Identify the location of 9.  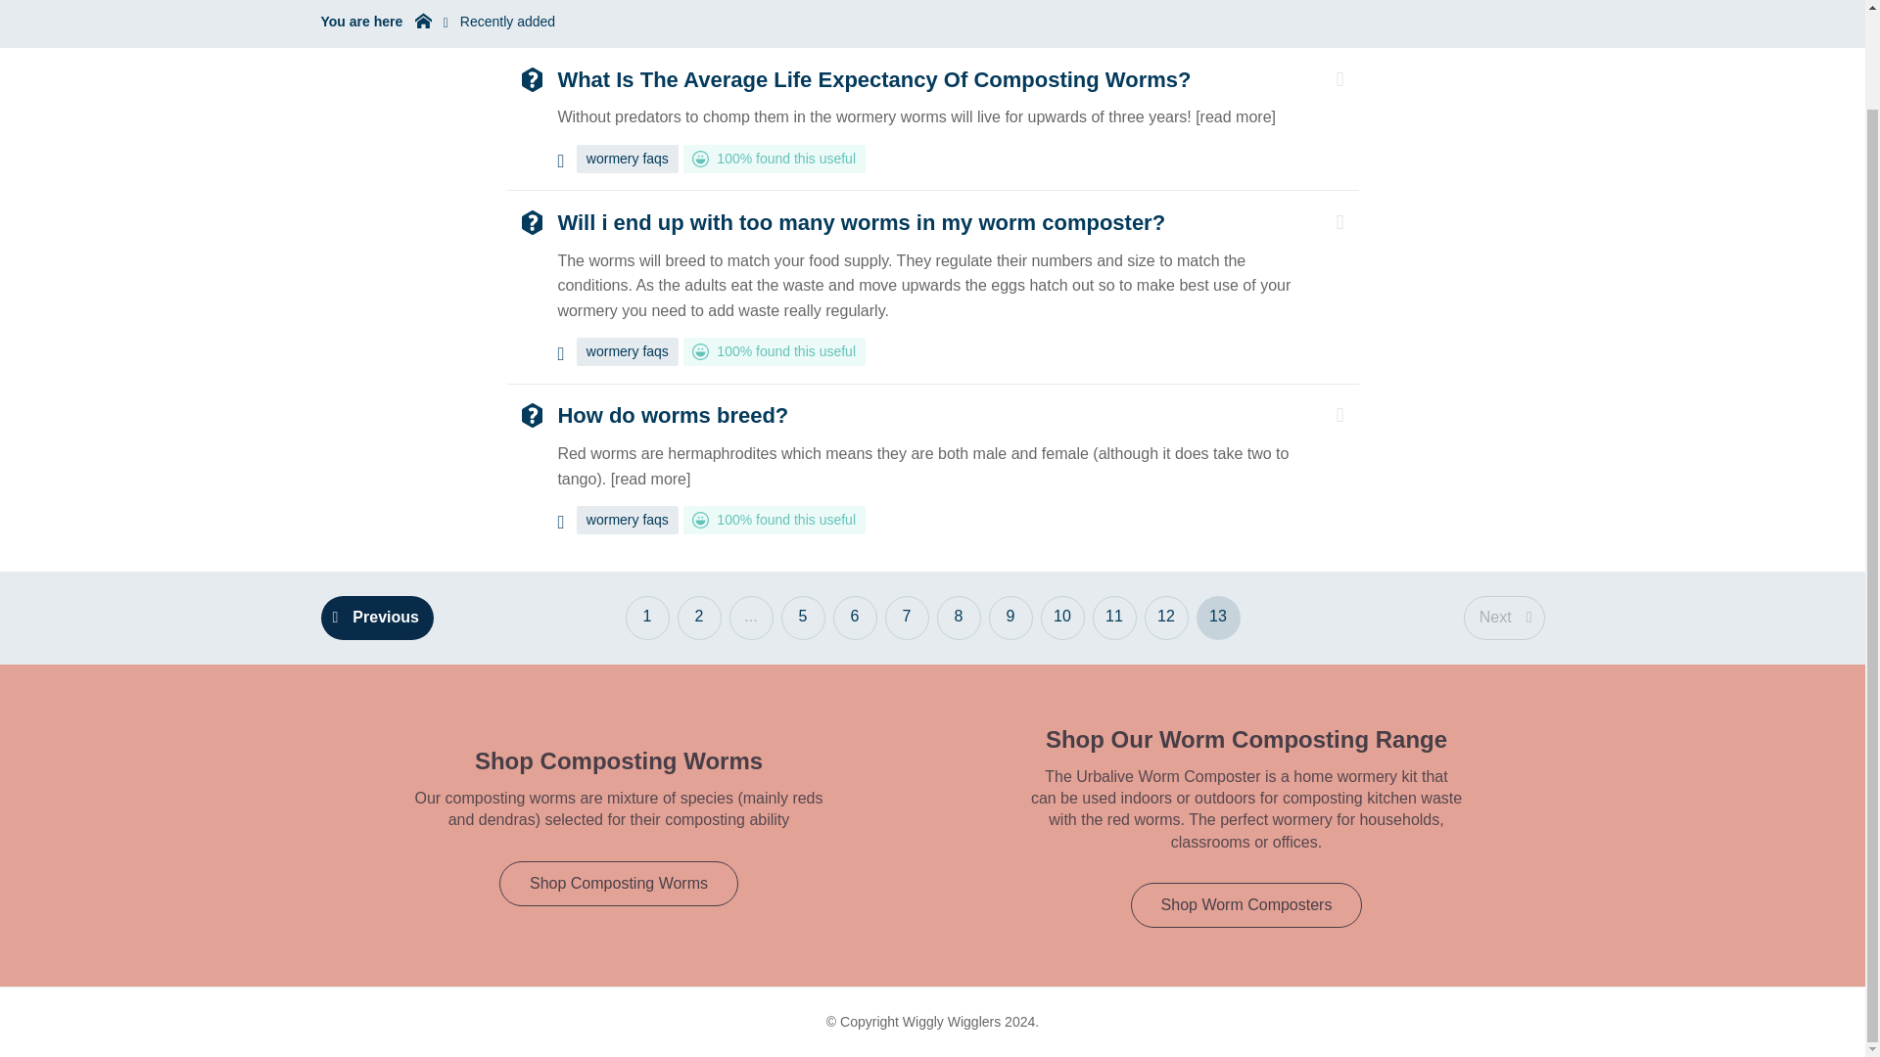
(1010, 619).